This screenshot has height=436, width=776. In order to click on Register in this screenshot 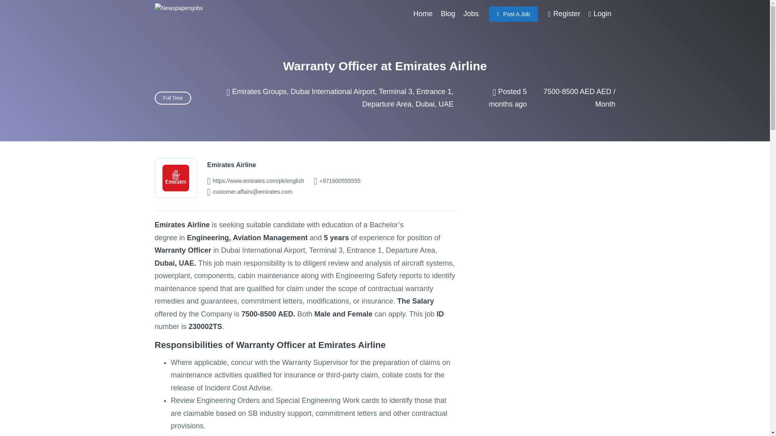, I will do `click(564, 14)`.